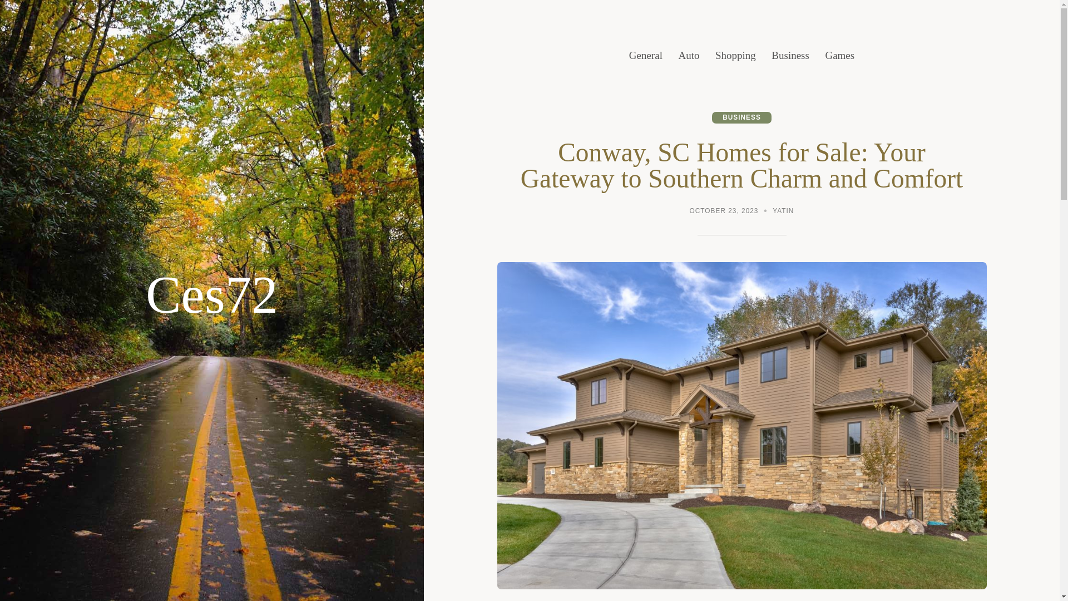 This screenshot has width=1068, height=601. Describe the element at coordinates (211, 295) in the screenshot. I see `Ces72` at that location.